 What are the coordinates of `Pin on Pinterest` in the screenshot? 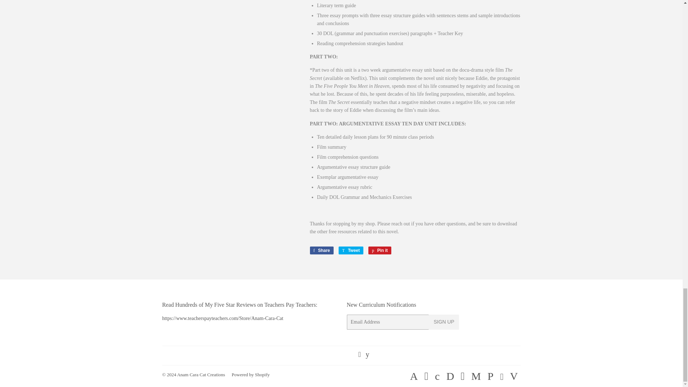 It's located at (321, 250).